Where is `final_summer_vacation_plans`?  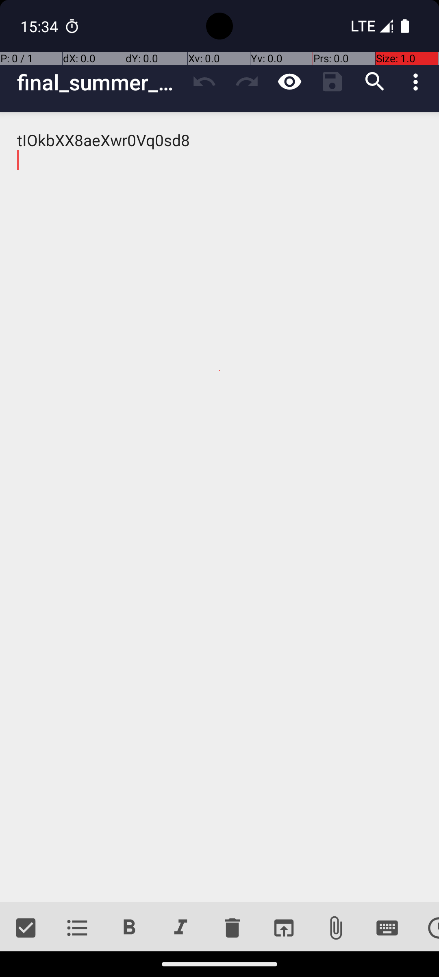 final_summer_vacation_plans is located at coordinates (100, 82).